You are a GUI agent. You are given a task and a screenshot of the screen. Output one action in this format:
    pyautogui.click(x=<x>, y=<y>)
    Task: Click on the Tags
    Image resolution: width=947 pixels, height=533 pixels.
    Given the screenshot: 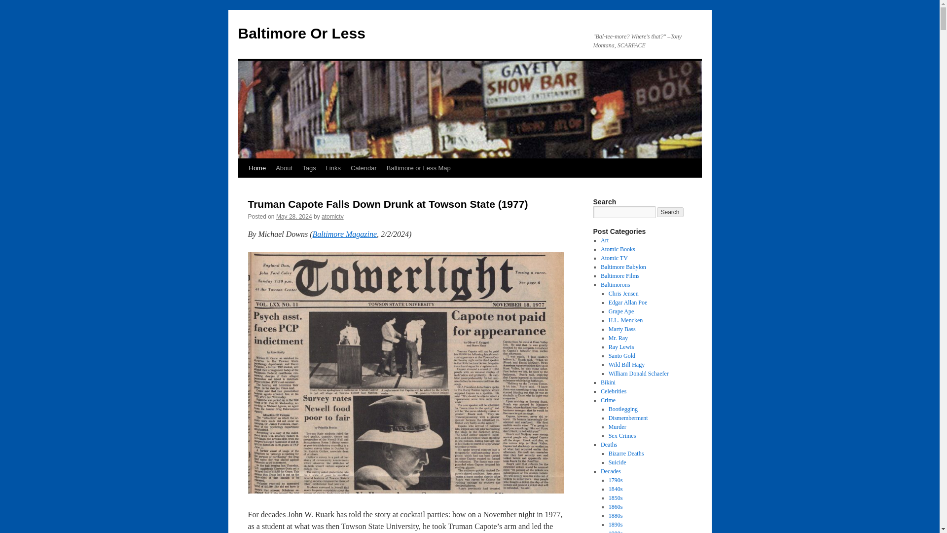 What is the action you would take?
    pyautogui.click(x=309, y=168)
    